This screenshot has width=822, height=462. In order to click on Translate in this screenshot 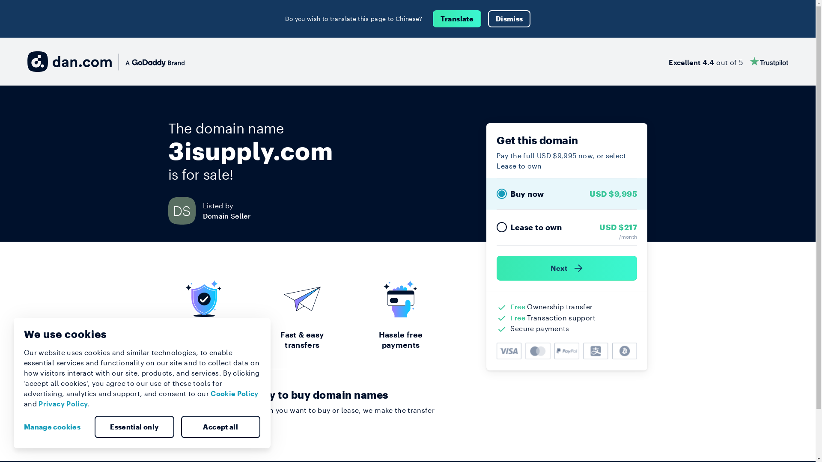, I will do `click(457, 19)`.